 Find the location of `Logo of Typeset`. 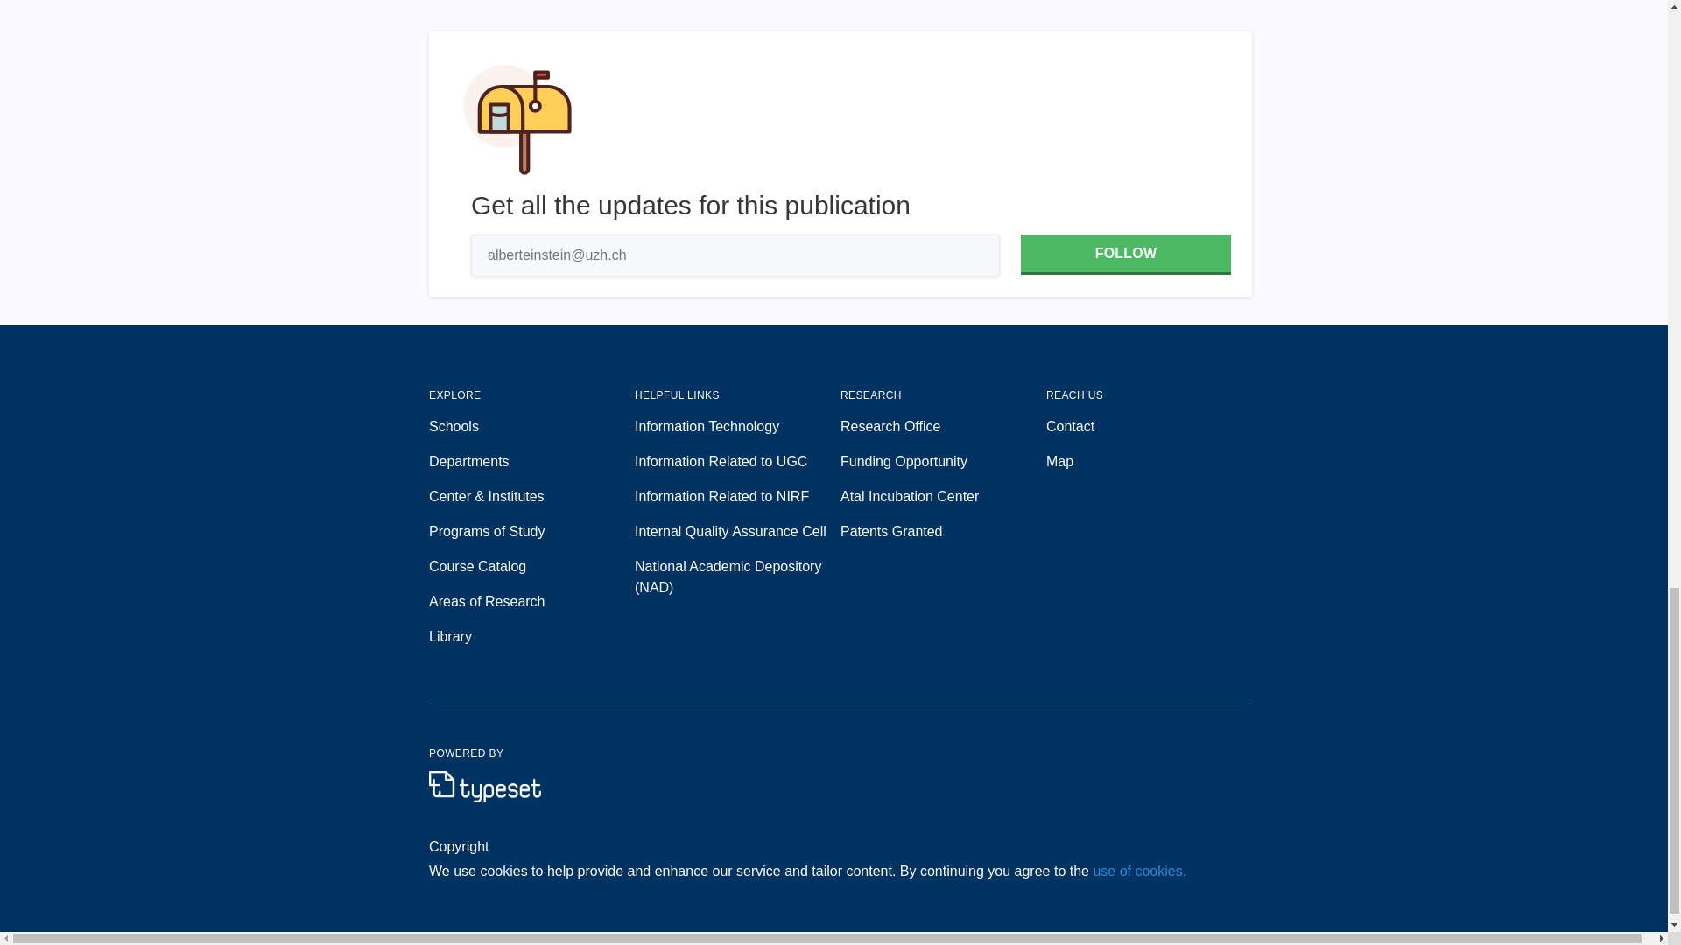

Logo of Typeset is located at coordinates (485, 786).